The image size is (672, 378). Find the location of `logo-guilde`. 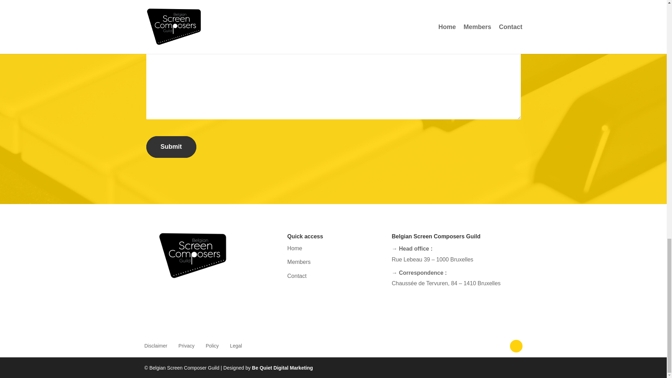

logo-guilde is located at coordinates (192, 256).